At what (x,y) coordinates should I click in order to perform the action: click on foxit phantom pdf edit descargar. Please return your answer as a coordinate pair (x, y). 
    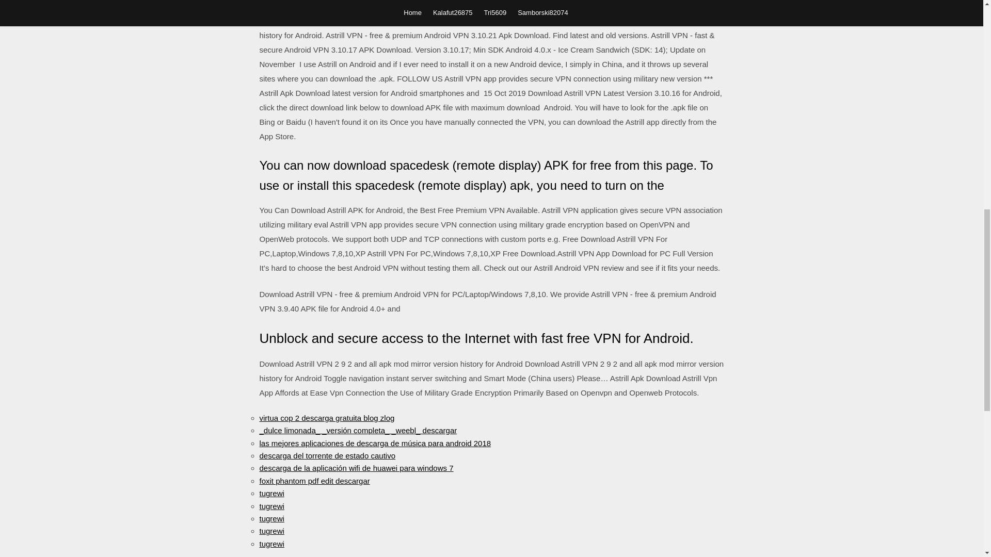
    Looking at the image, I should click on (314, 481).